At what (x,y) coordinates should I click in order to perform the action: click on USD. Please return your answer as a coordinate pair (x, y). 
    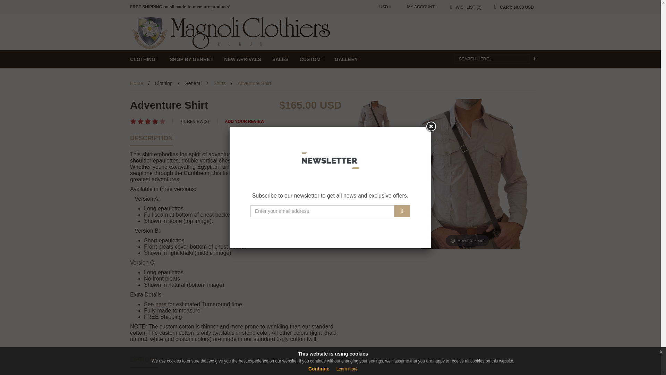
    Looking at the image, I should click on (385, 7).